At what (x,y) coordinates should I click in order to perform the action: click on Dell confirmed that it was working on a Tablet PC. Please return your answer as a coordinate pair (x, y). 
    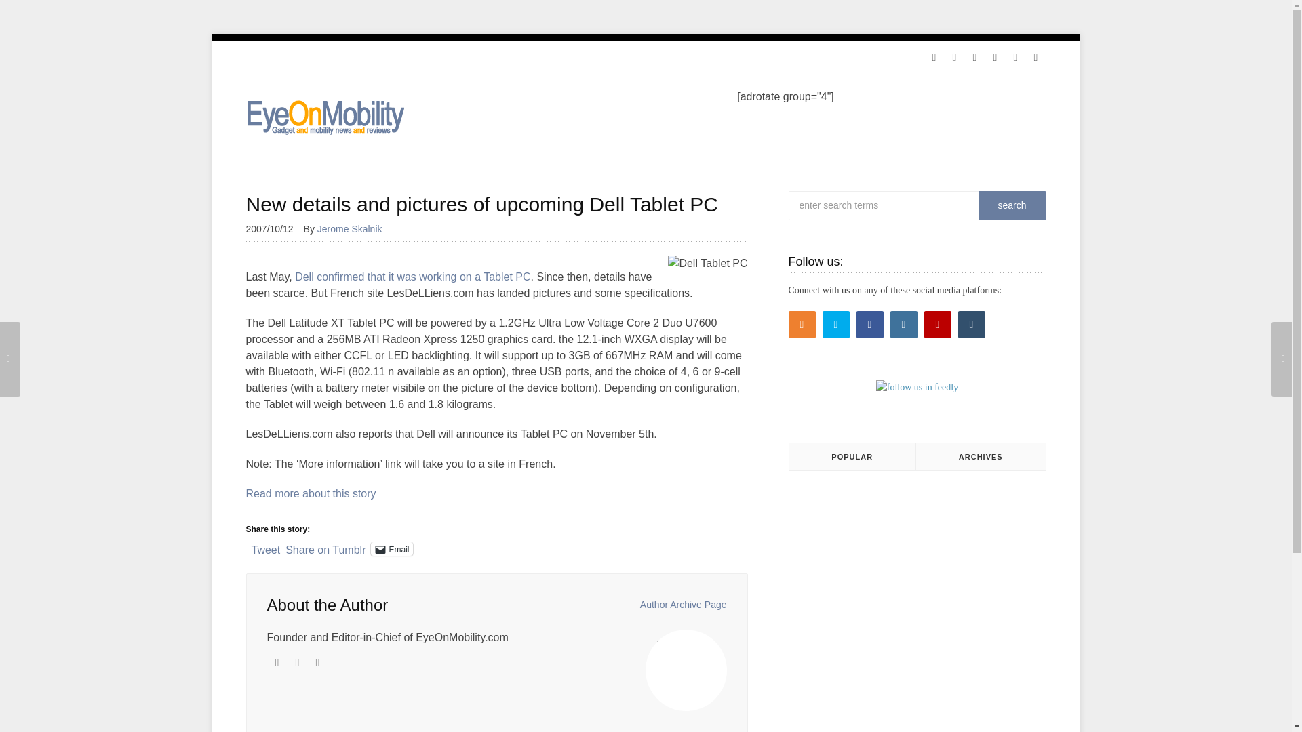
    Looking at the image, I should click on (412, 277).